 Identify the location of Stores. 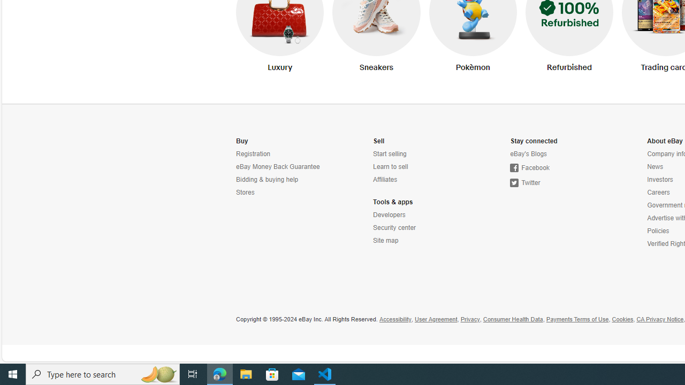
(245, 192).